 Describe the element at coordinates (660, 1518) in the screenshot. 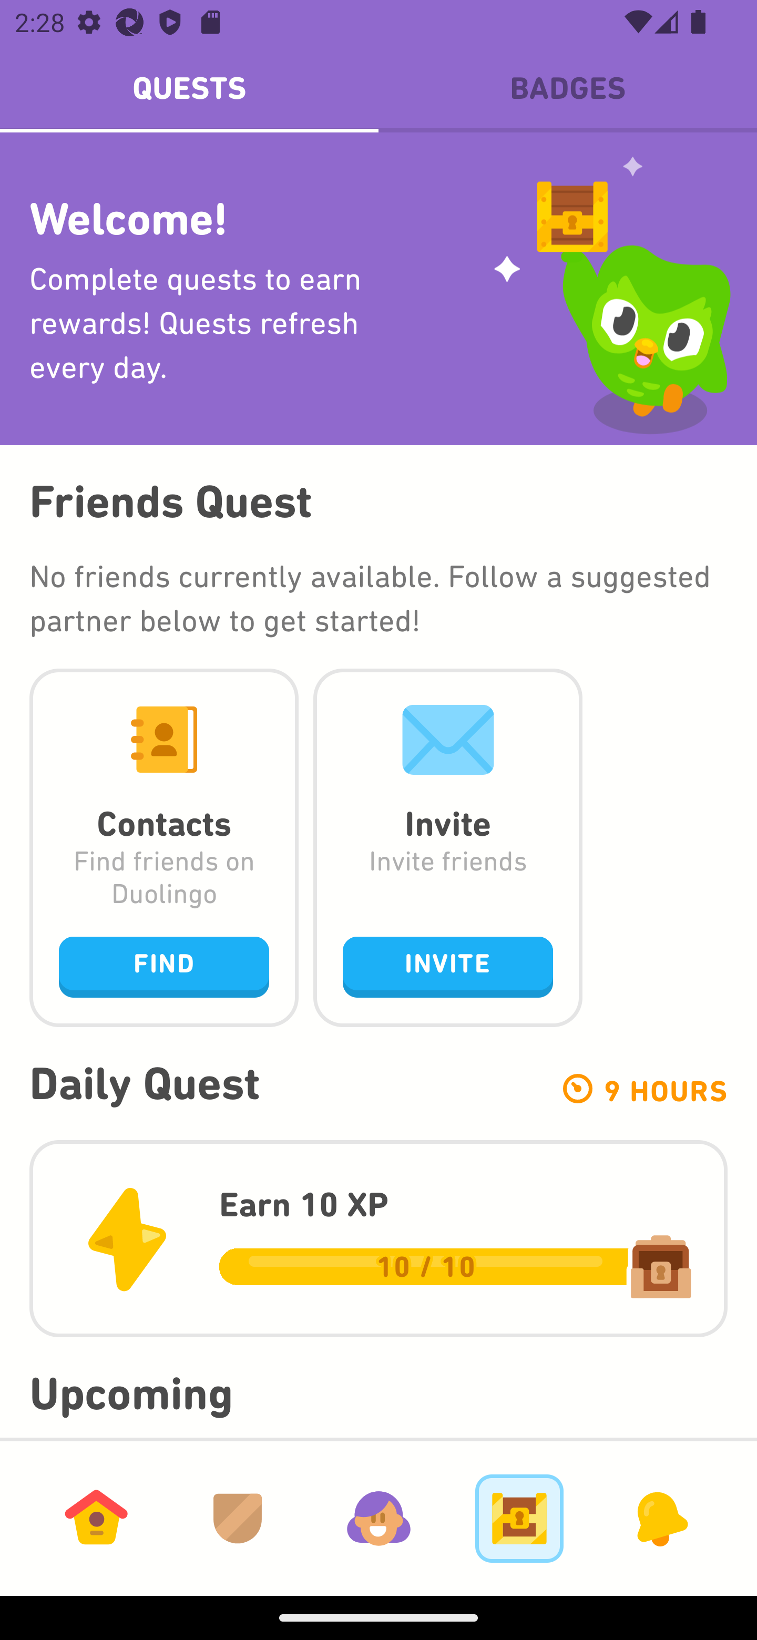

I see `News Tab` at that location.